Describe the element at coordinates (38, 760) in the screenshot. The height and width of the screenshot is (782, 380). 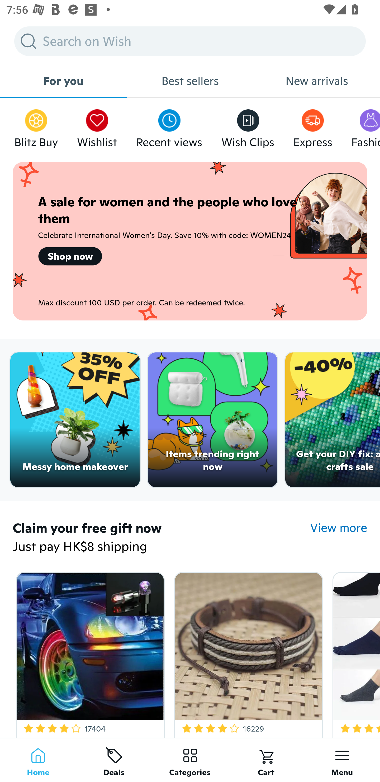
I see `Home` at that location.